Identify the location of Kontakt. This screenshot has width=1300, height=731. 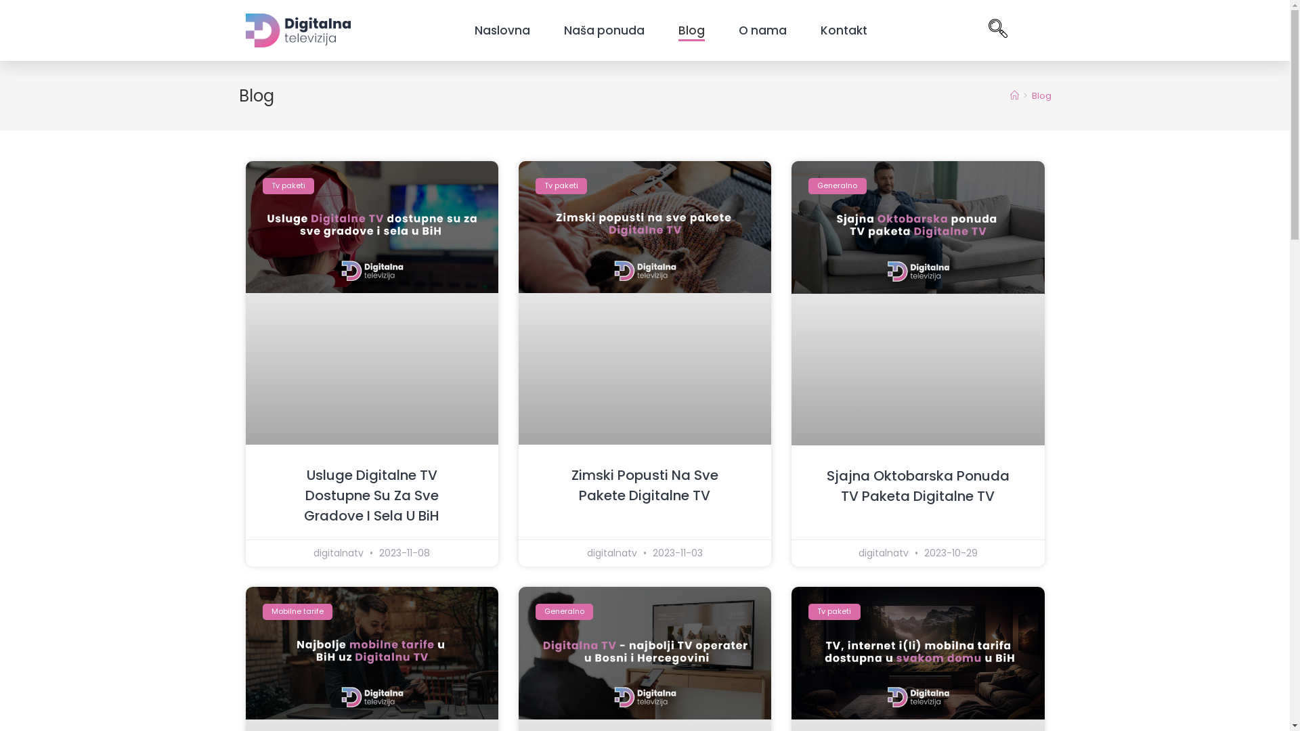
(844, 30).